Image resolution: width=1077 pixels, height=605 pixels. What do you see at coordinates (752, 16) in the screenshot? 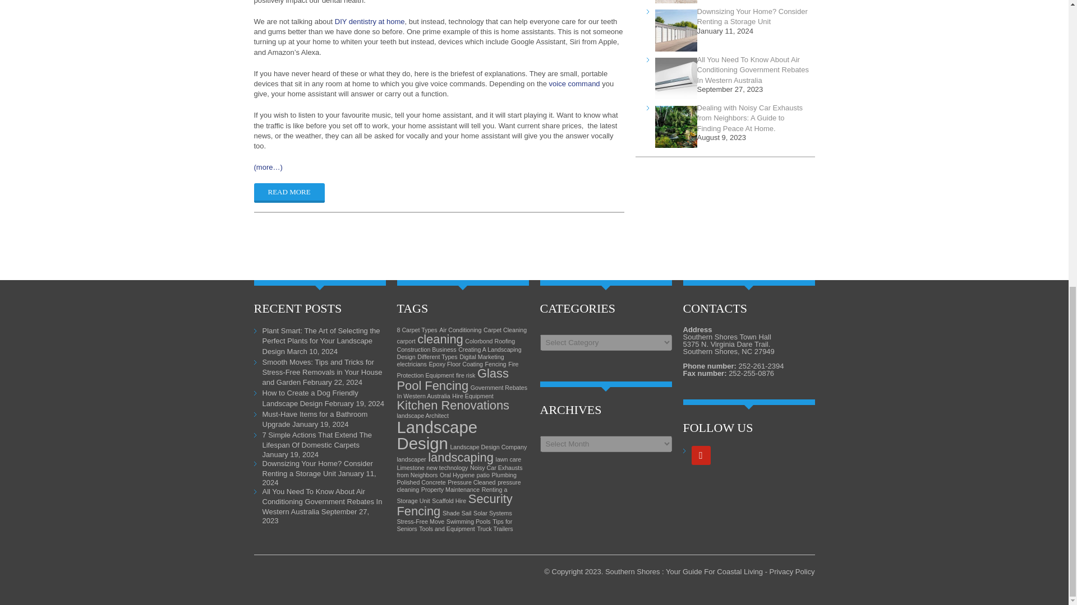
I see `Downsizing Your Home? Consider Renting a Storage Unit` at bounding box center [752, 16].